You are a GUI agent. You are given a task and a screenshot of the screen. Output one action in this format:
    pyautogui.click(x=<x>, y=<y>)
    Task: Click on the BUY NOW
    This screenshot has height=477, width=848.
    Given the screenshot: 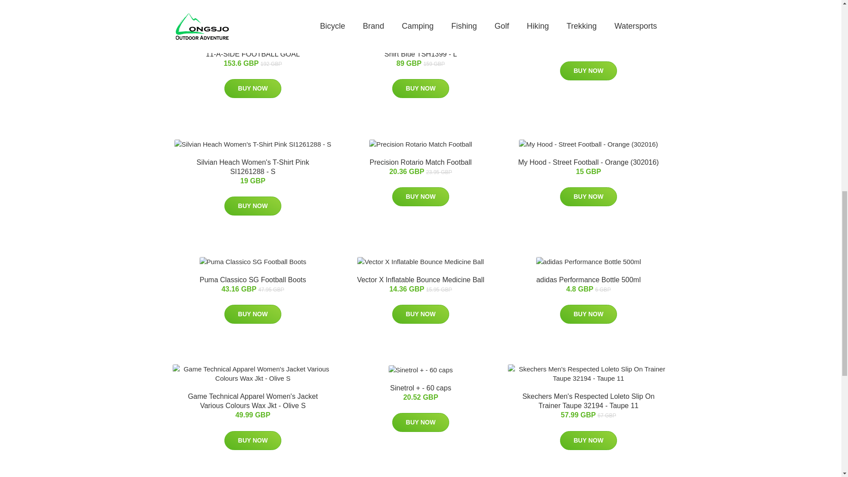 What is the action you would take?
    pyautogui.click(x=420, y=88)
    